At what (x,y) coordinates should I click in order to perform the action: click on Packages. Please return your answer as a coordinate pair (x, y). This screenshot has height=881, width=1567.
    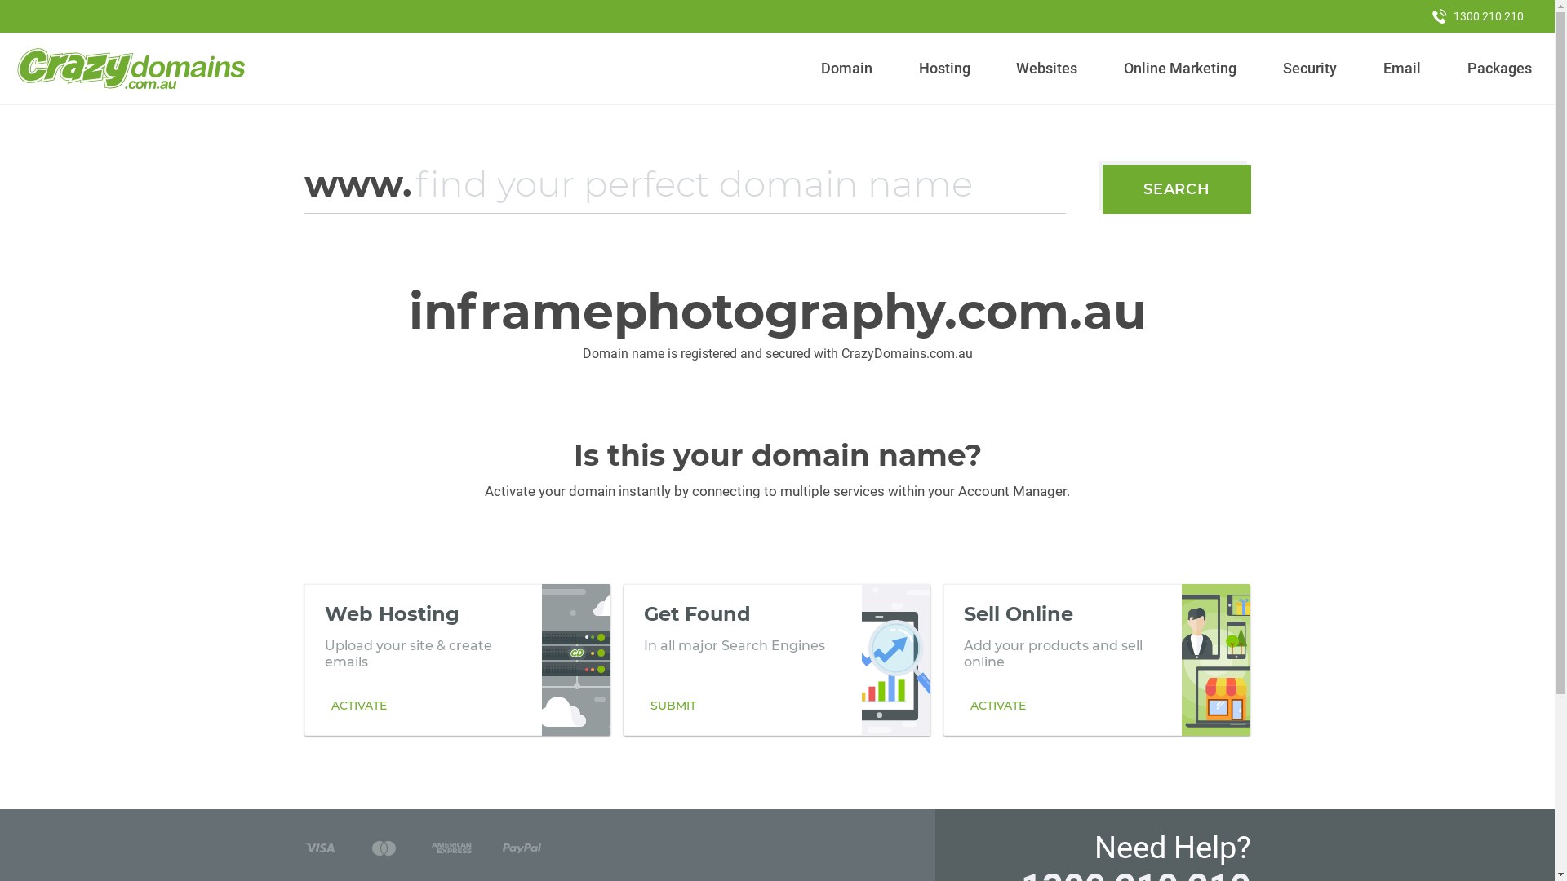
    Looking at the image, I should click on (1499, 69).